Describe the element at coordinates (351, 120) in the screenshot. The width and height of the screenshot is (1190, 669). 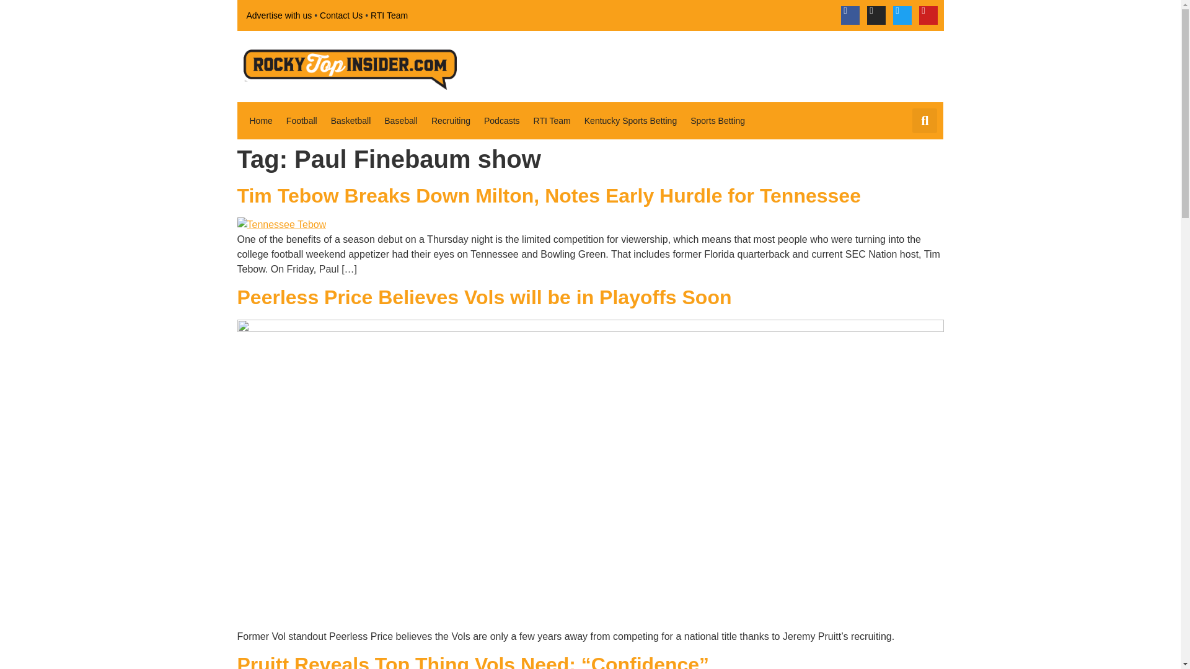
I see `Basketball` at that location.